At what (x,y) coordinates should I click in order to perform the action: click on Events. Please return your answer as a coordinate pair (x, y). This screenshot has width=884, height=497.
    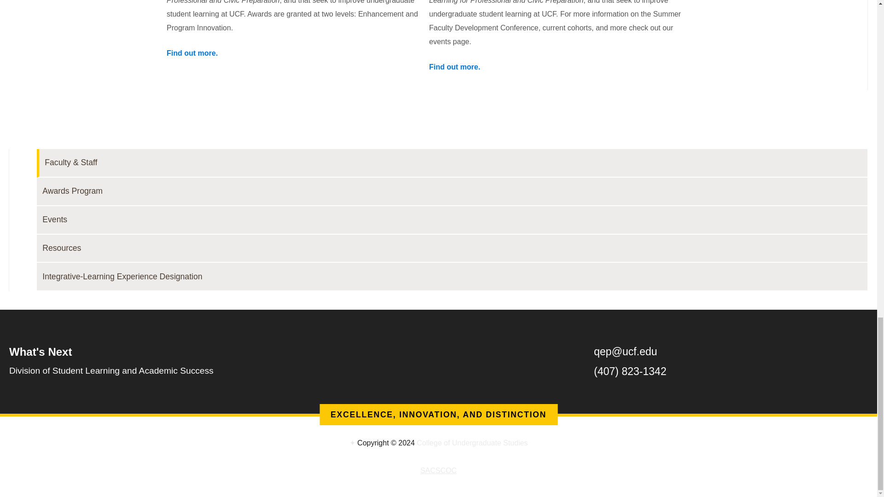
    Looking at the image, I should click on (452, 220).